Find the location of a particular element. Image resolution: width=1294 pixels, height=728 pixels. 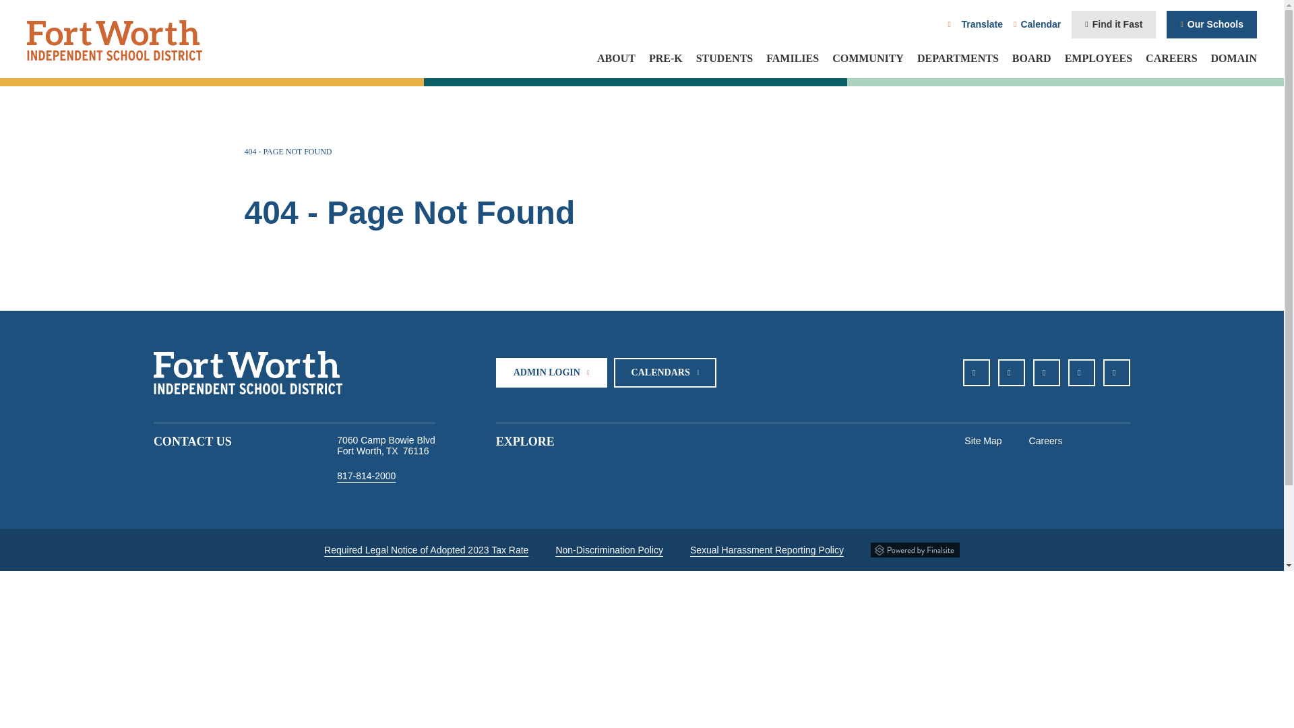

Powered by Finalsite opens in a new window is located at coordinates (915, 550).